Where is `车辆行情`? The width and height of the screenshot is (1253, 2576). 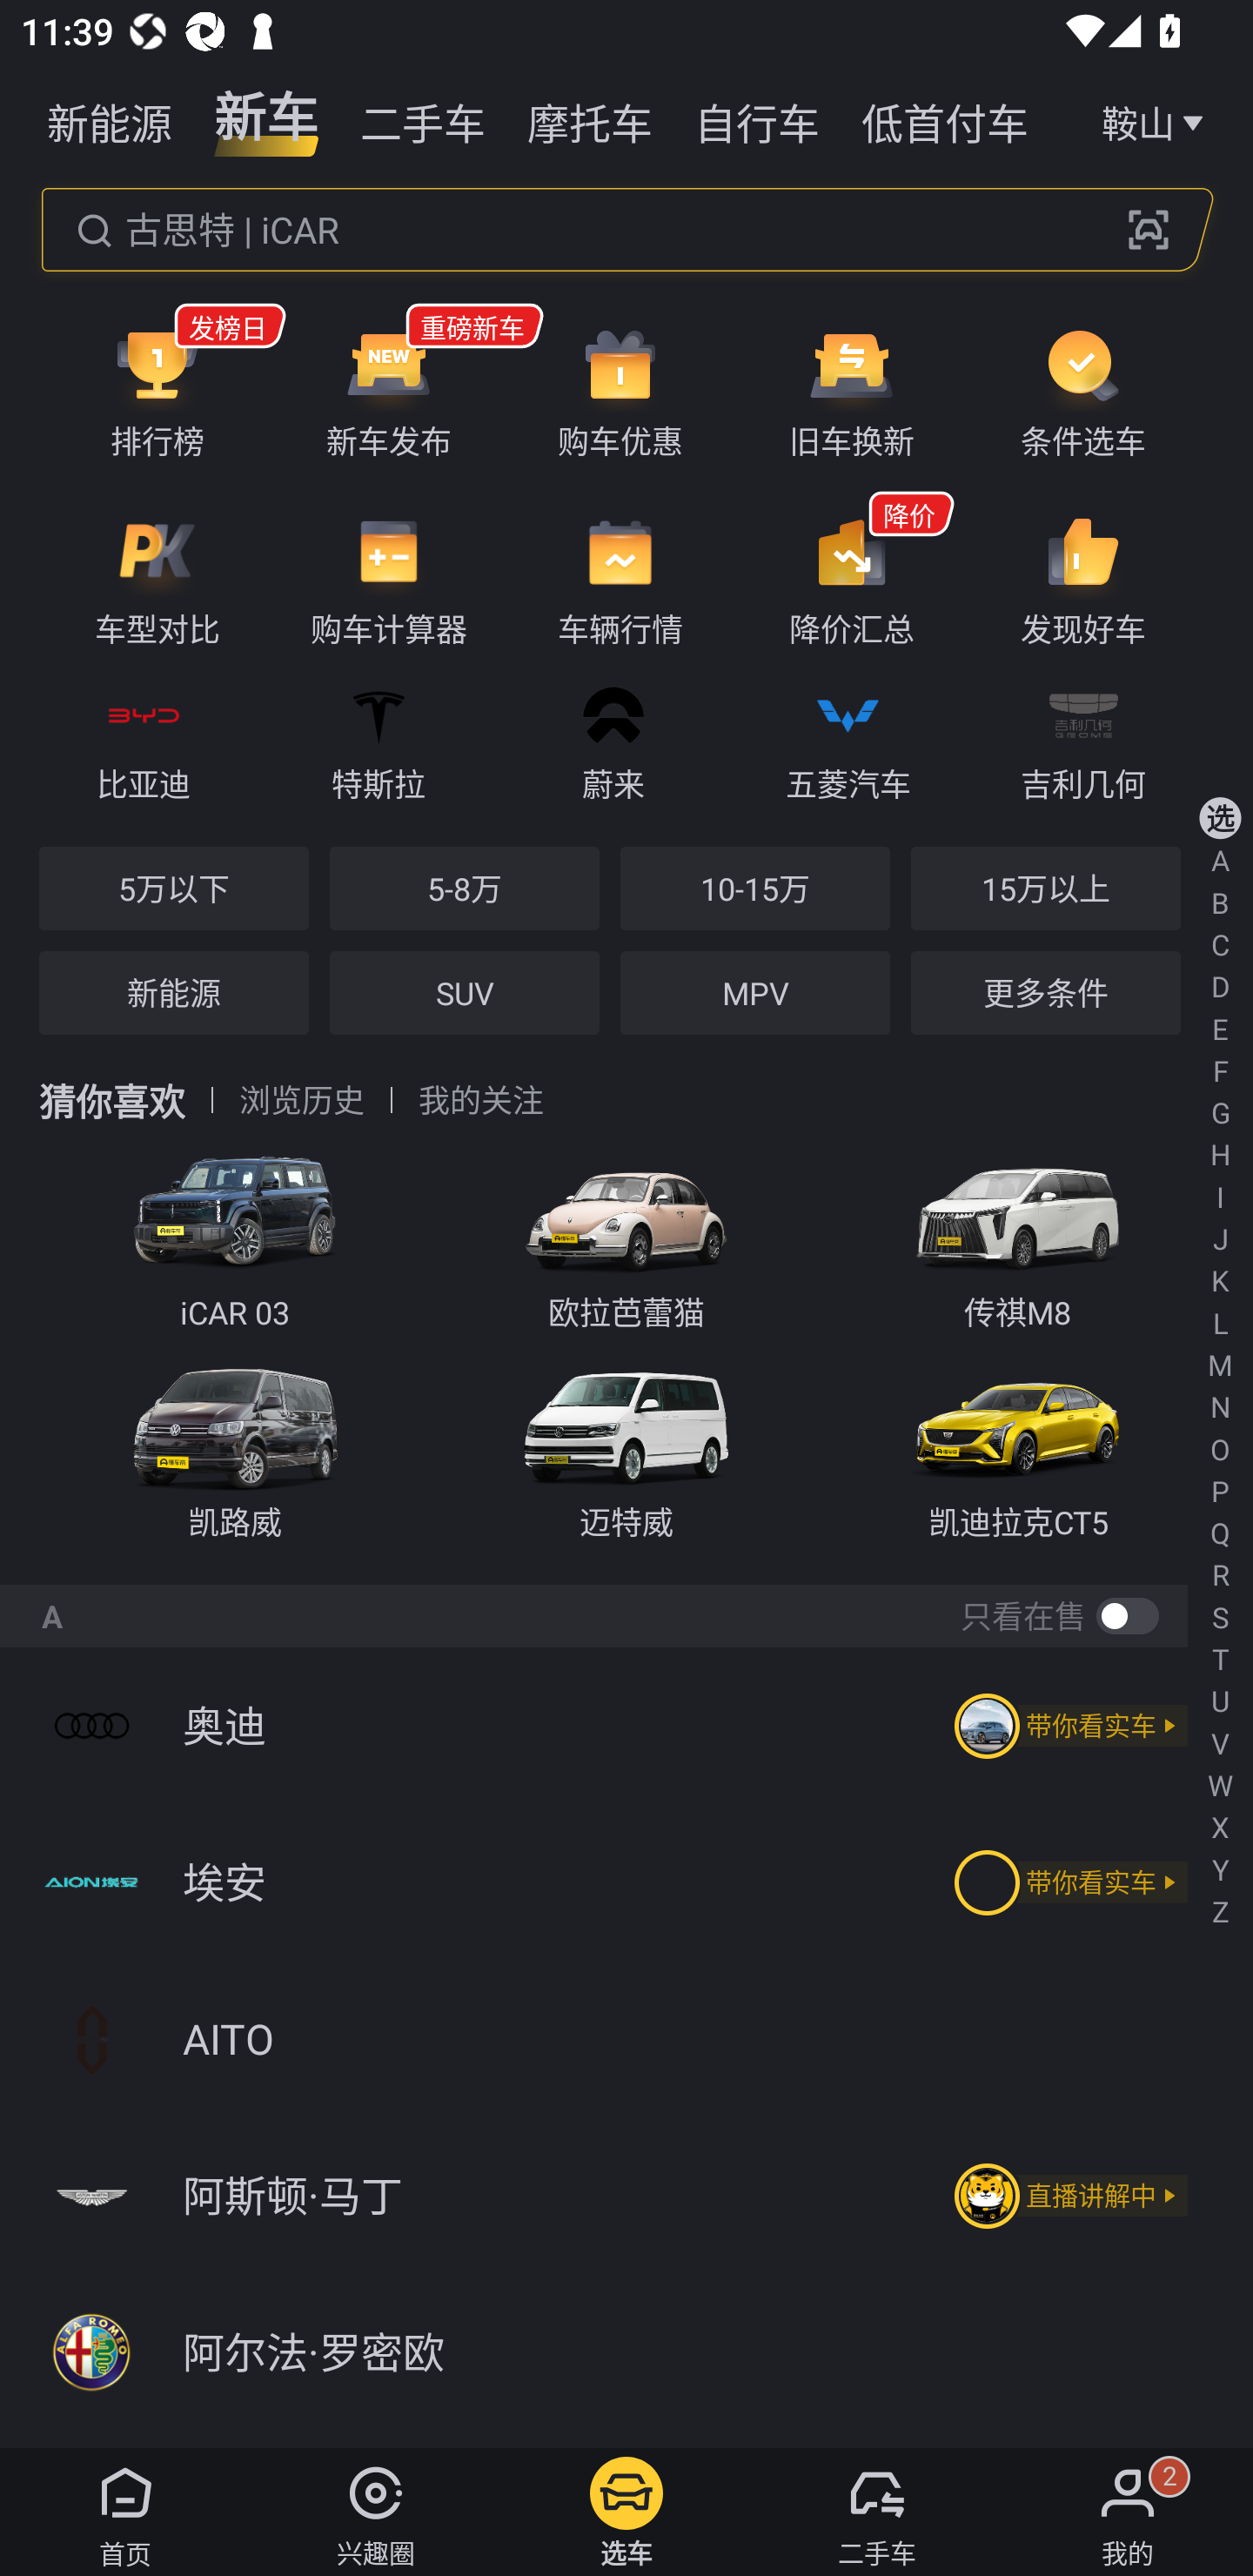
车辆行情 is located at coordinates (620, 580).